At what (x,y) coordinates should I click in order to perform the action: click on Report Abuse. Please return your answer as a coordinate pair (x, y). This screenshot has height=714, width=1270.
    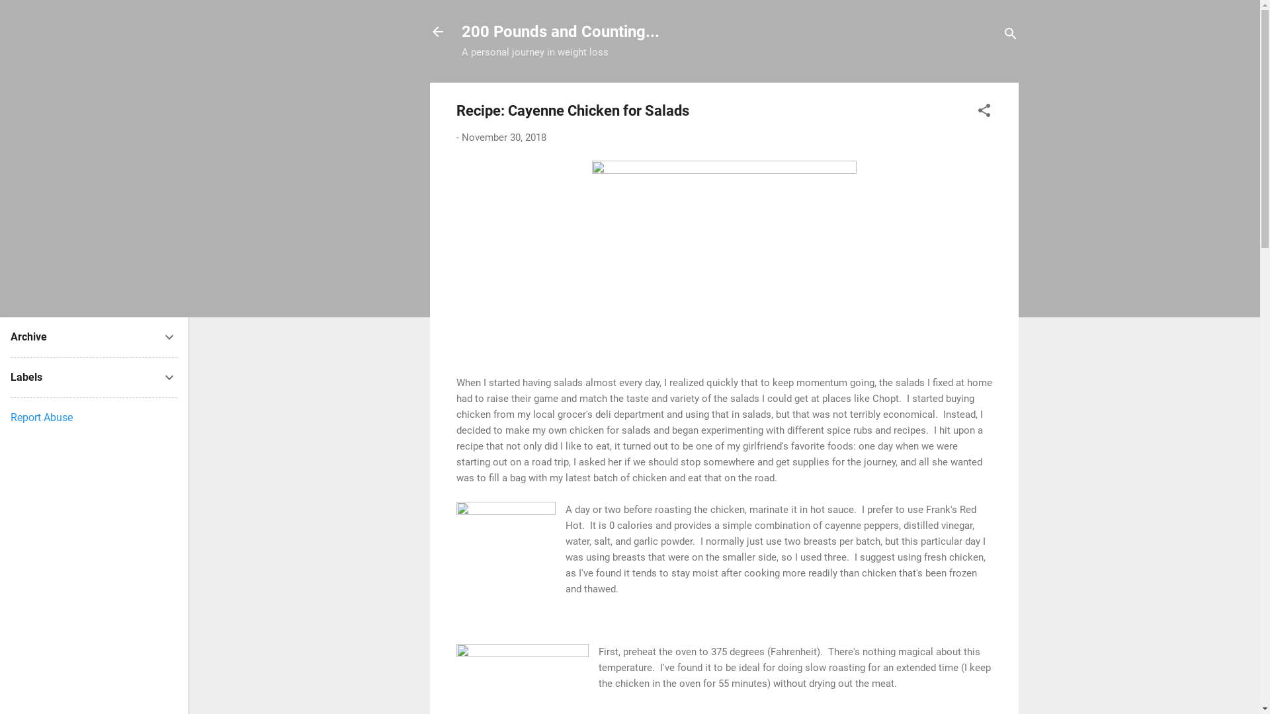
    Looking at the image, I should click on (42, 418).